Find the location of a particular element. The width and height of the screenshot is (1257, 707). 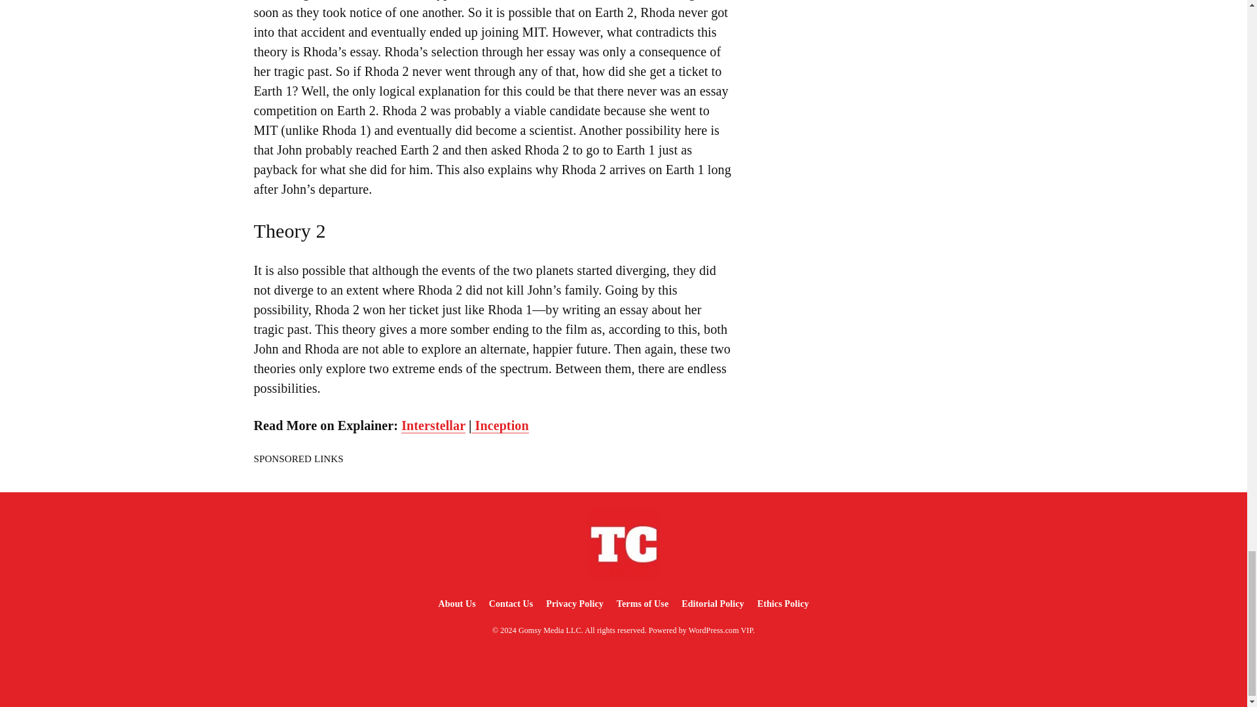

Privacy Policy is located at coordinates (574, 604).